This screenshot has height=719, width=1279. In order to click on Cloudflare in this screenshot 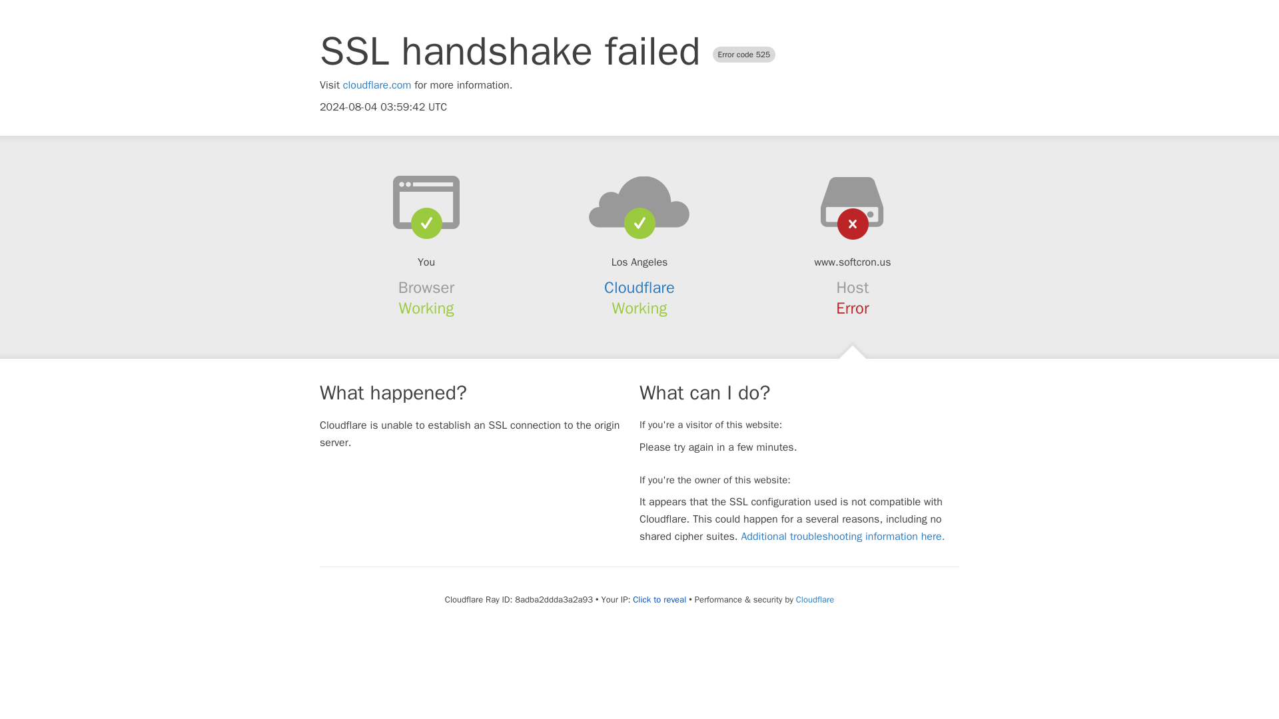, I will do `click(814, 599)`.